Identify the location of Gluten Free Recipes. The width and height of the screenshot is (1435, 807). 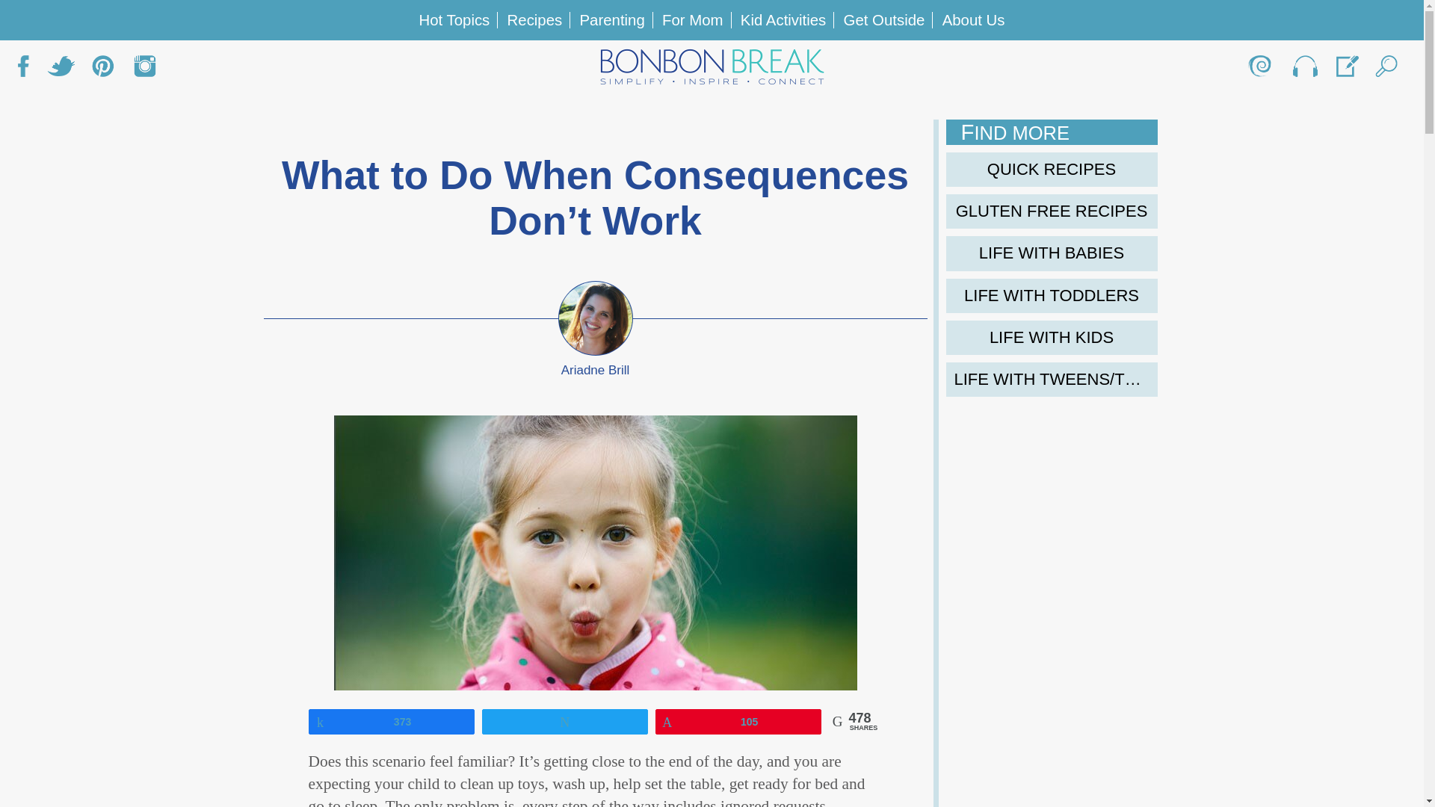
(1052, 211).